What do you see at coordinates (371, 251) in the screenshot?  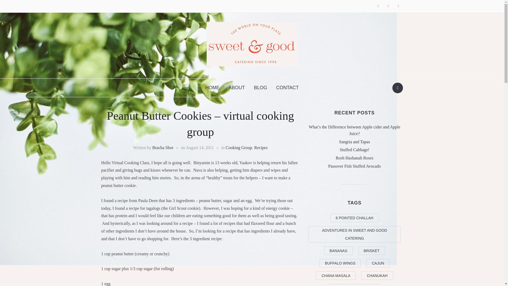 I see `BRISKET` at bounding box center [371, 251].